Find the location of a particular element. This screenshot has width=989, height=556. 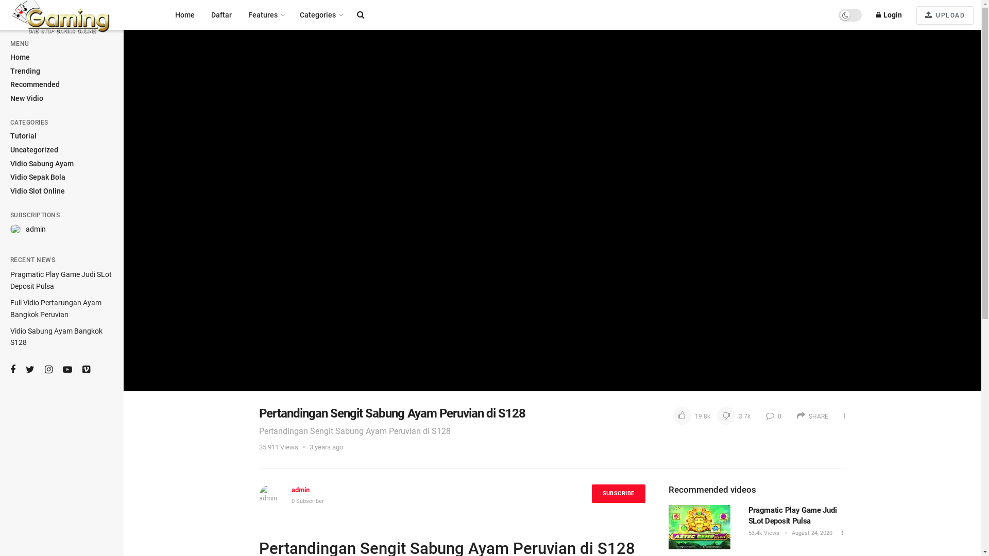

0 is located at coordinates (773, 416).